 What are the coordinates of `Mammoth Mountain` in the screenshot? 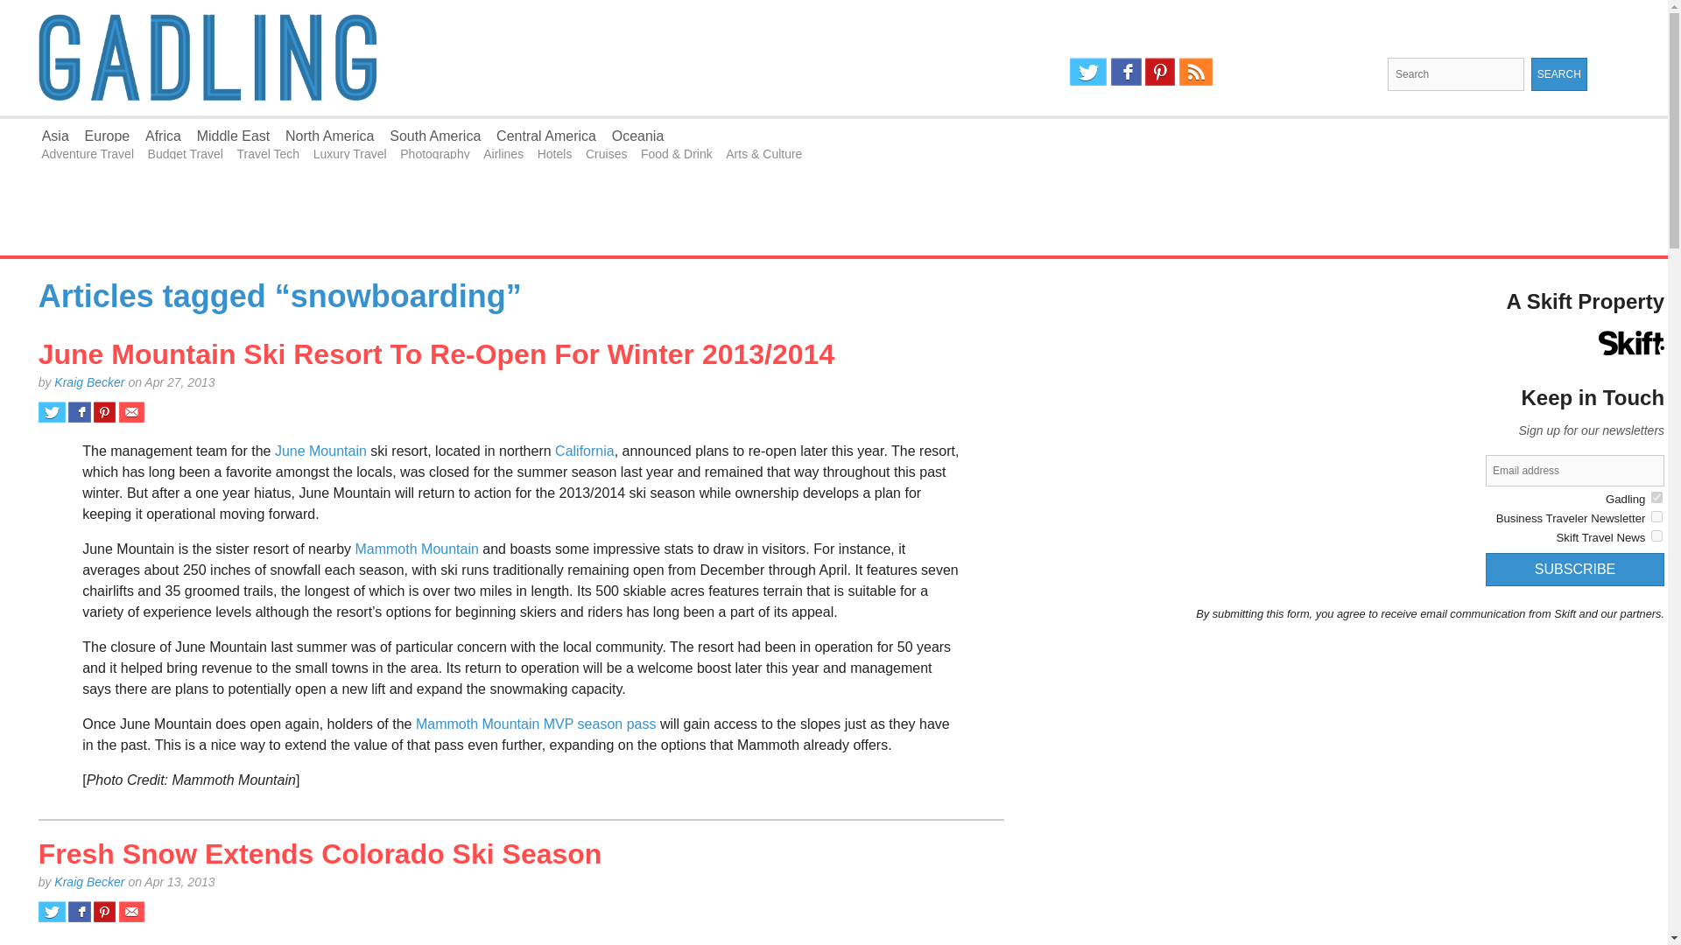 It's located at (416, 549).